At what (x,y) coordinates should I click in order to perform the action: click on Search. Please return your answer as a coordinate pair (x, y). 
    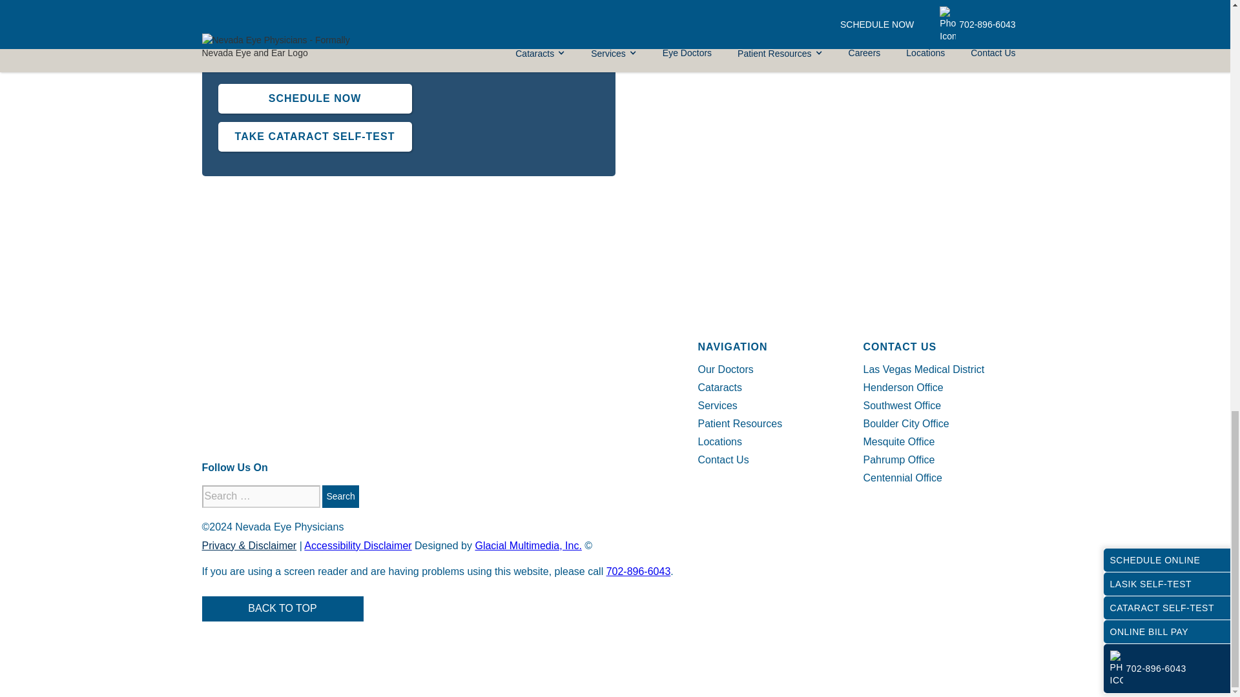
    Looking at the image, I should click on (340, 496).